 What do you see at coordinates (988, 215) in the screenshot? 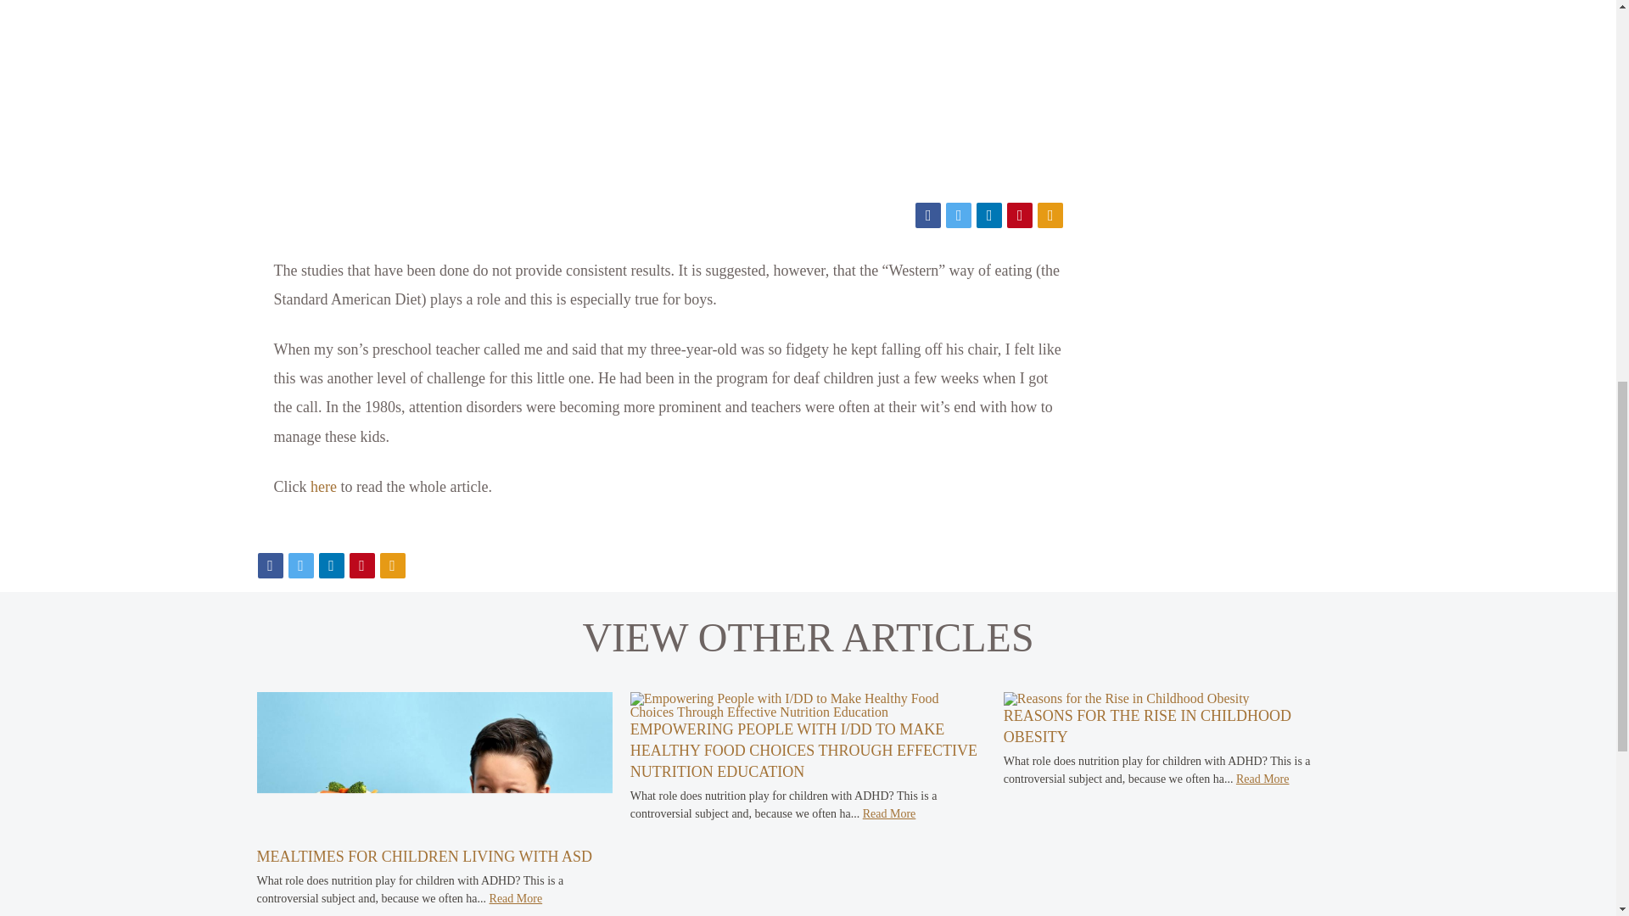
I see `Share this on LinkedIn` at bounding box center [988, 215].